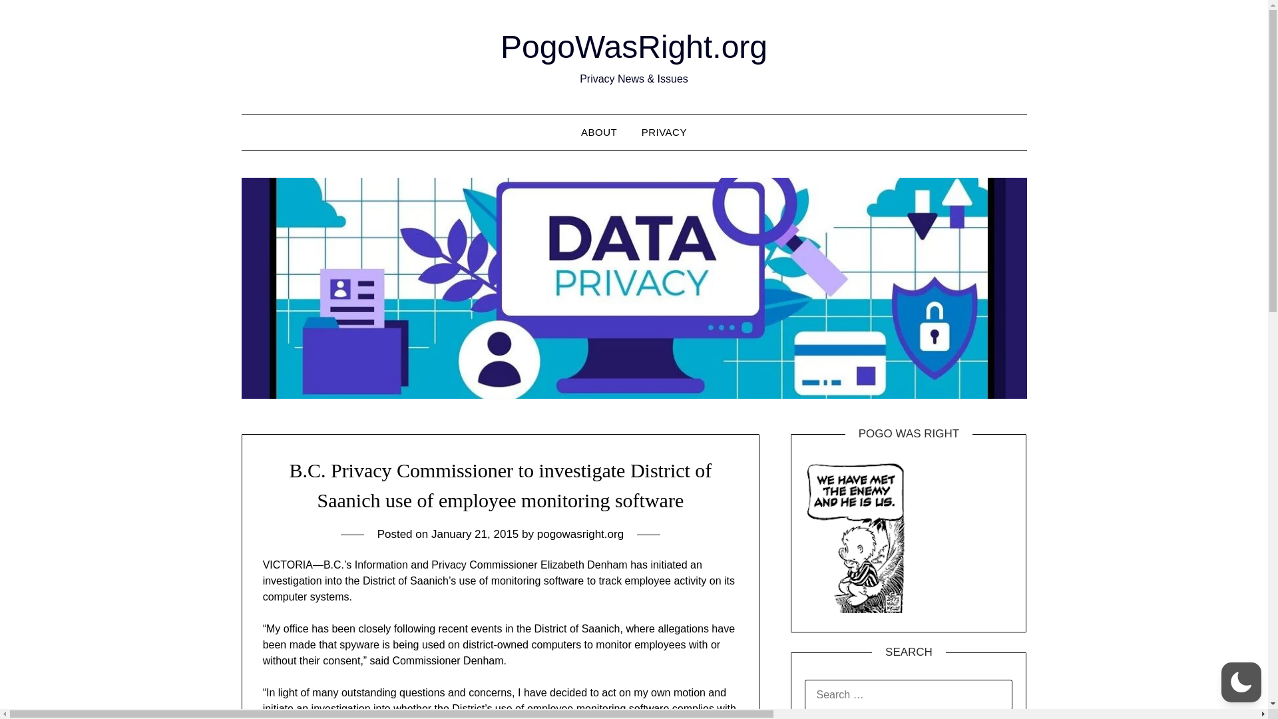 Image resolution: width=1278 pixels, height=719 pixels. I want to click on ABOUT, so click(598, 132).